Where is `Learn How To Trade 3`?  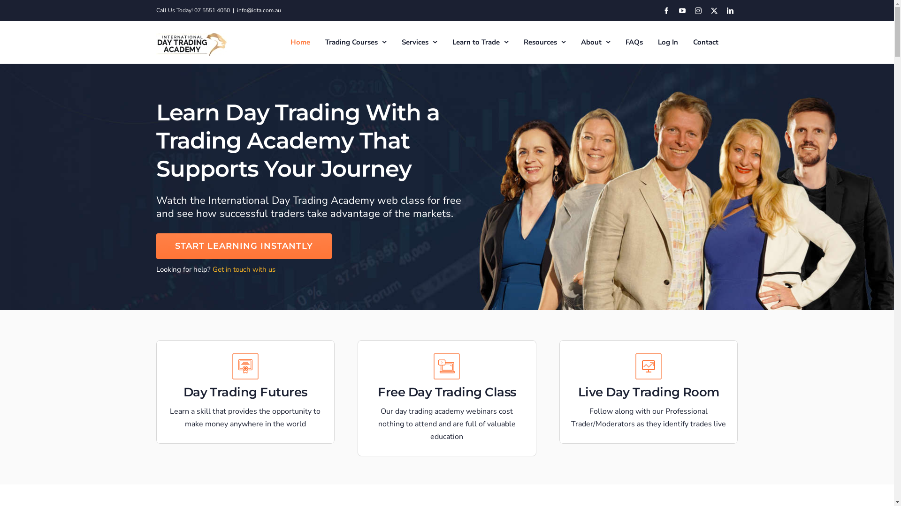
Learn How To Trade 3 is located at coordinates (649, 366).